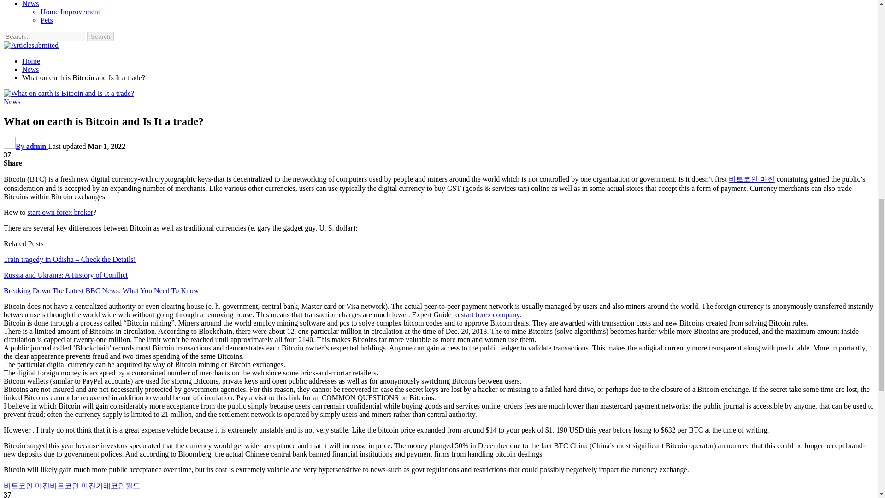 This screenshot has height=498, width=885. I want to click on What on earth is Bitcoin and Is It a trade?, so click(69, 93).